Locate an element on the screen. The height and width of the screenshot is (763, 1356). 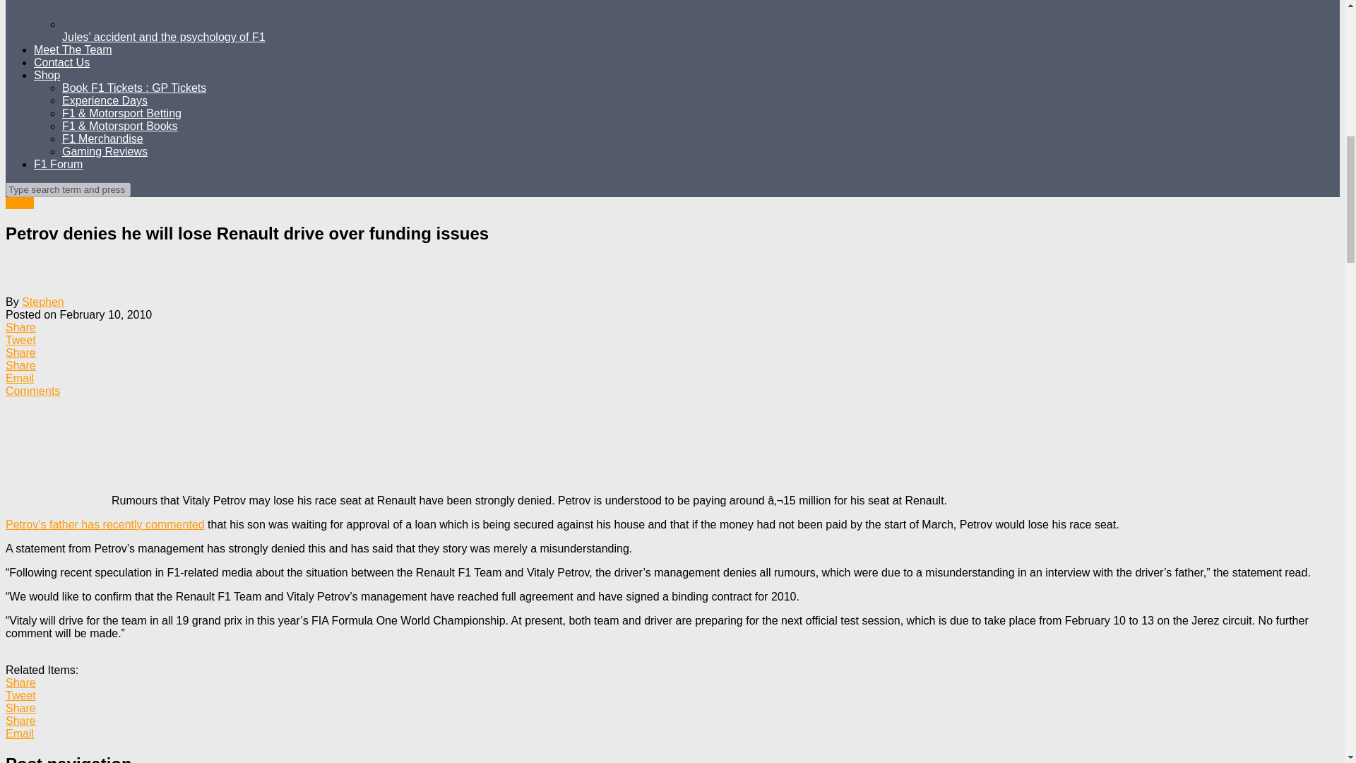
Meet The Team is located at coordinates (73, 49).